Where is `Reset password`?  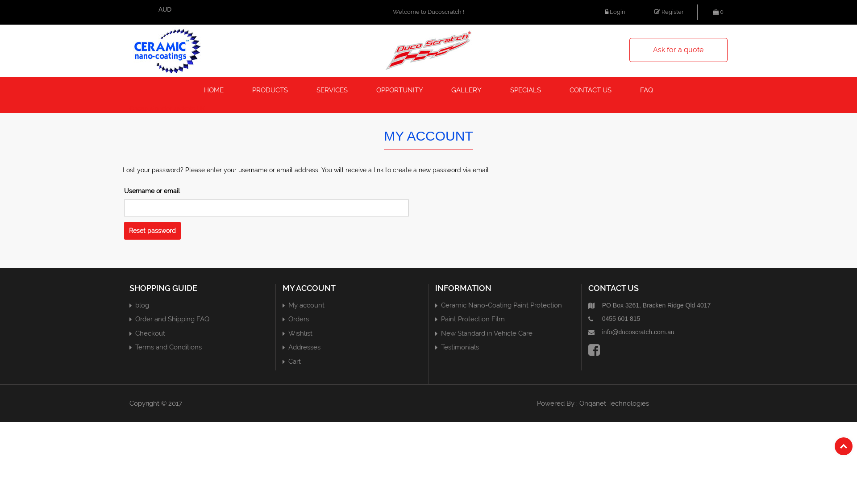
Reset password is located at coordinates (153, 231).